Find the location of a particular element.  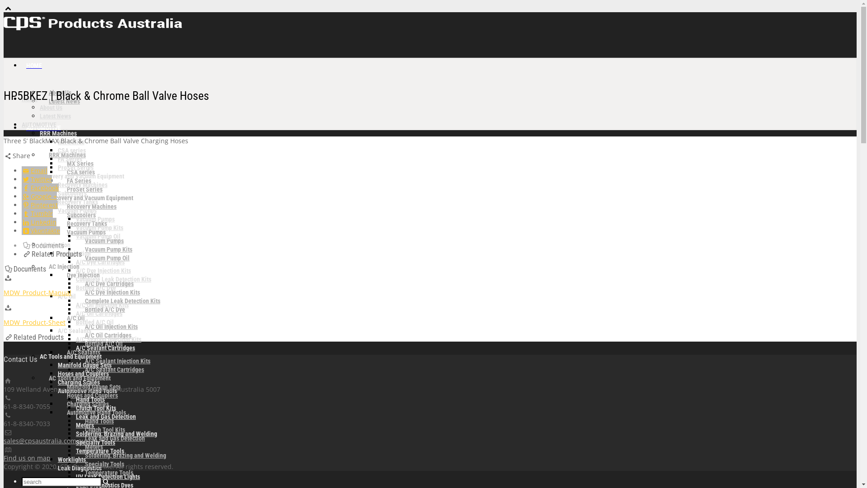

MDW_Product-Manual is located at coordinates (37, 293).